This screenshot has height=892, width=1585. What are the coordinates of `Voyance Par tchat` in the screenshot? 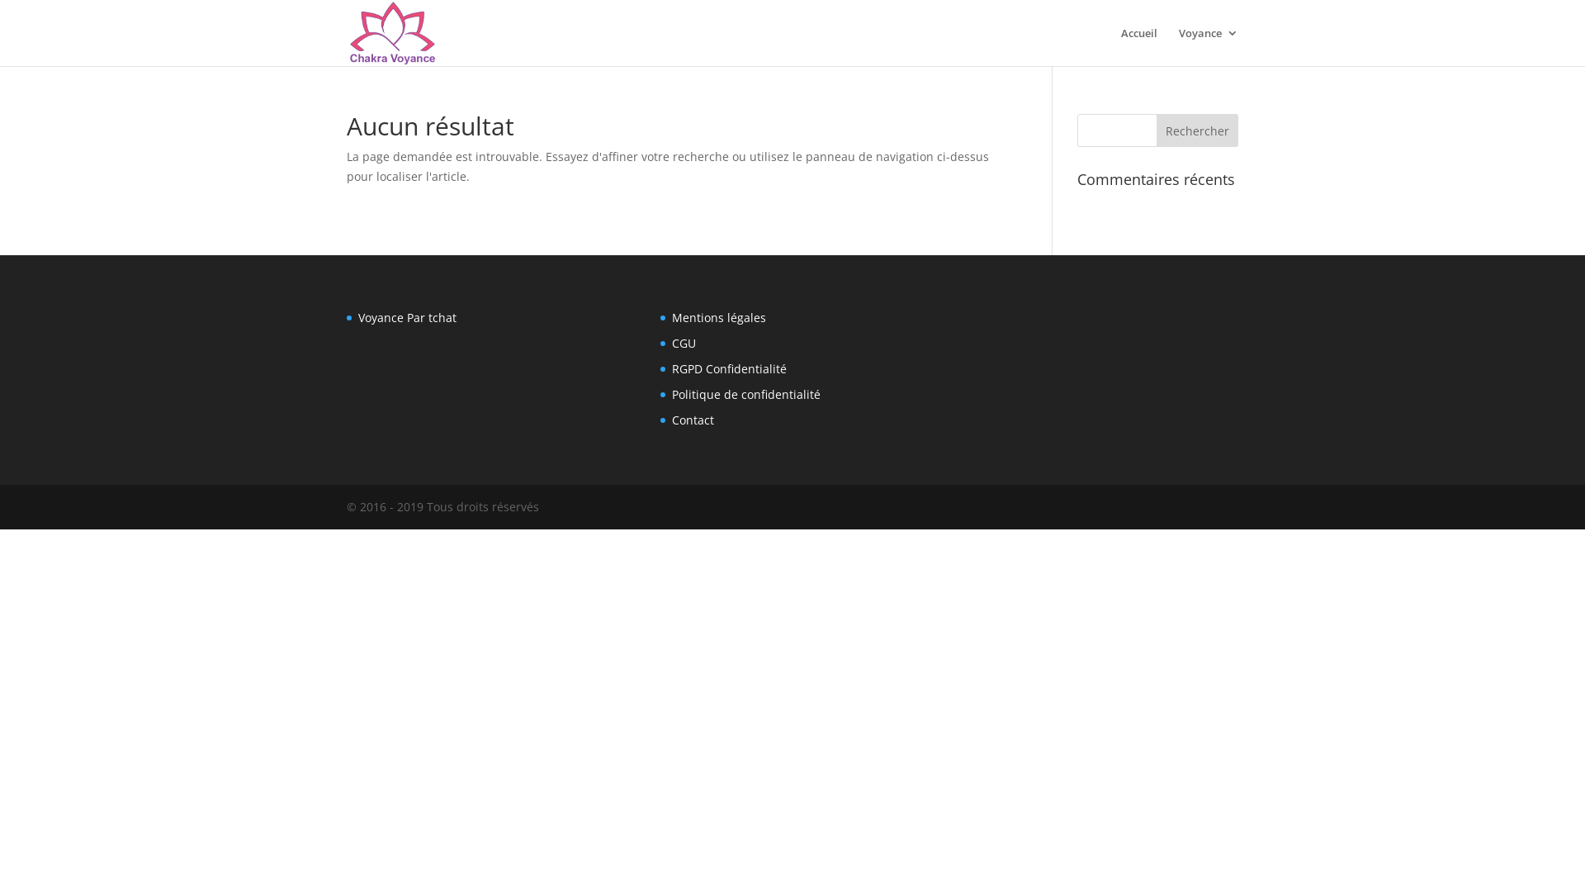 It's located at (408, 317).